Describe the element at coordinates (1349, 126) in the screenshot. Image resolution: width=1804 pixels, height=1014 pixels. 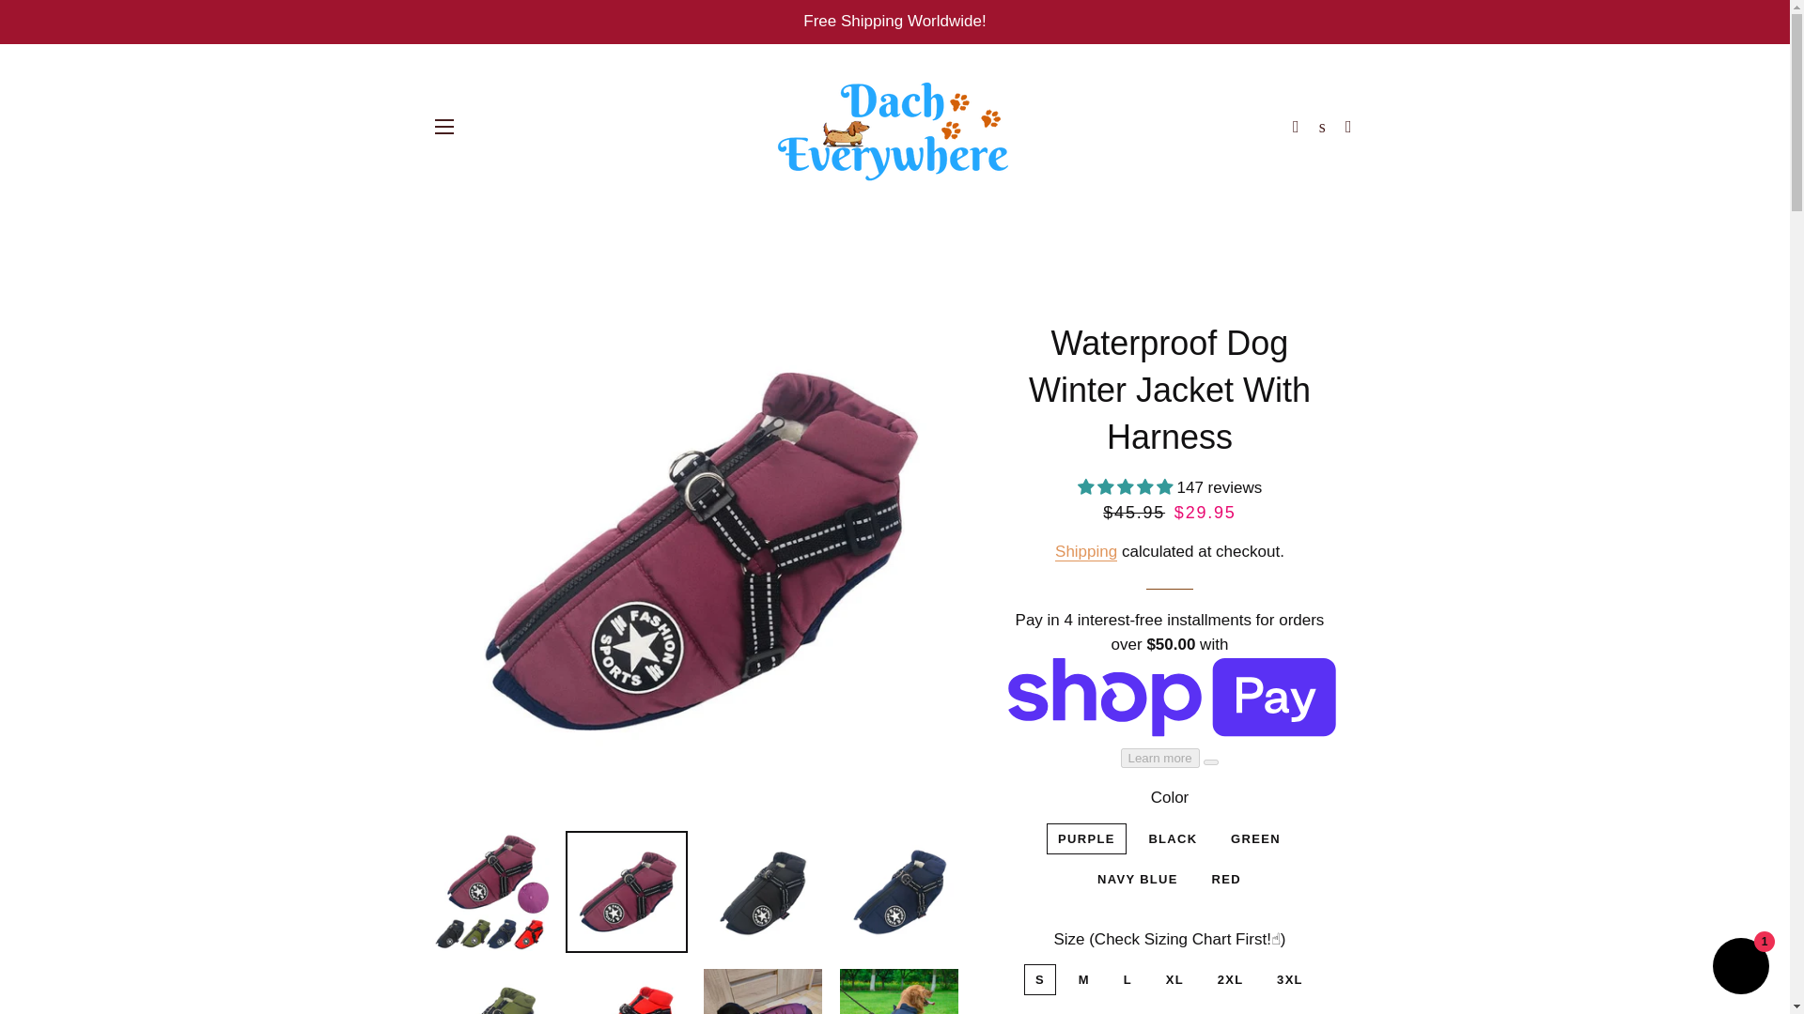
I see `CART` at that location.